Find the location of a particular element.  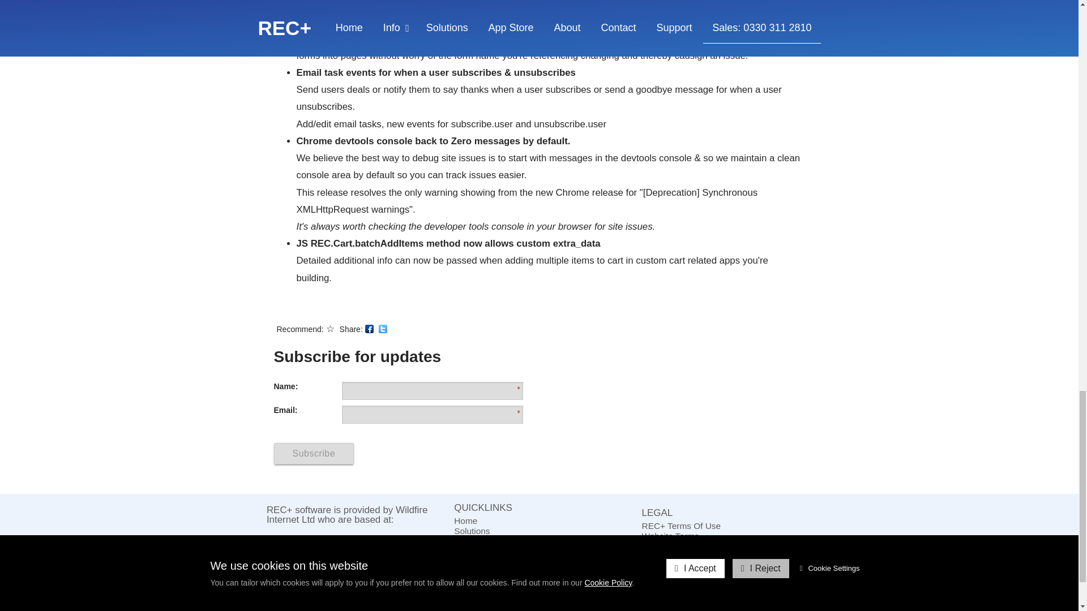

Website Terms is located at coordinates (727, 536).